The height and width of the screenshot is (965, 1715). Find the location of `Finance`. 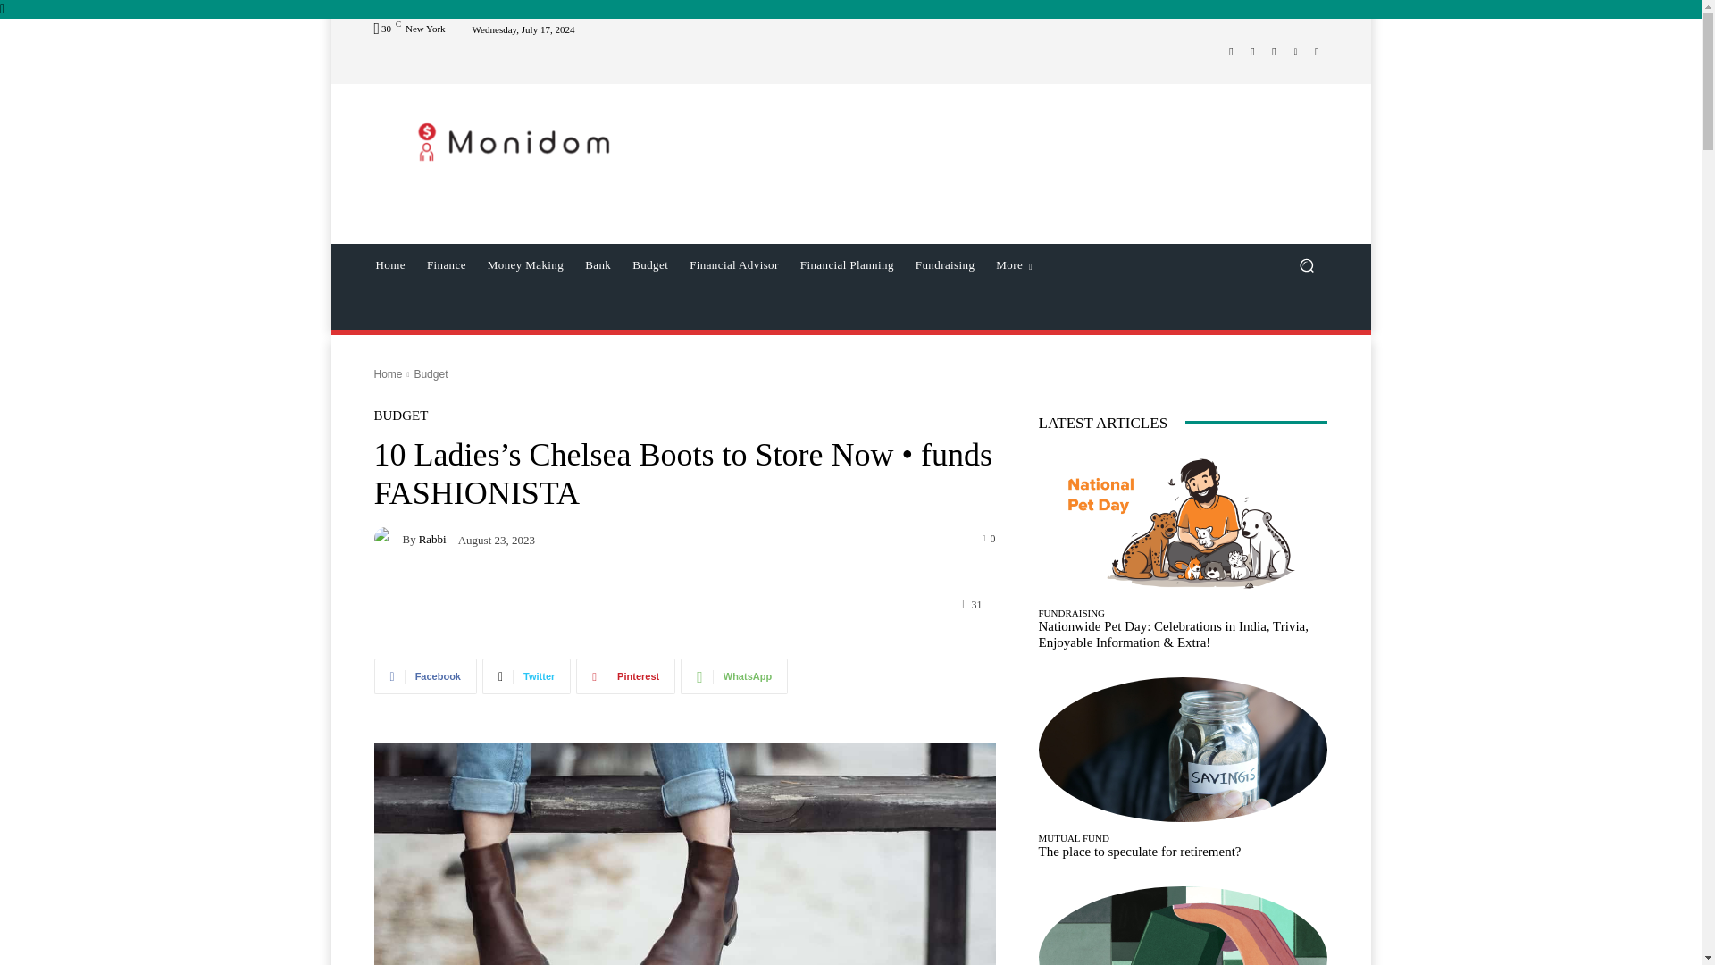

Finance is located at coordinates (447, 264).